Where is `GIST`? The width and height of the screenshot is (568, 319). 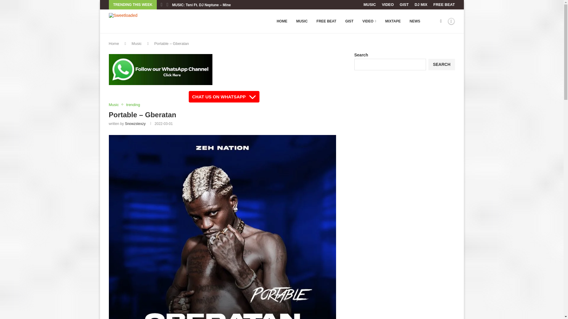
GIST is located at coordinates (404, 5).